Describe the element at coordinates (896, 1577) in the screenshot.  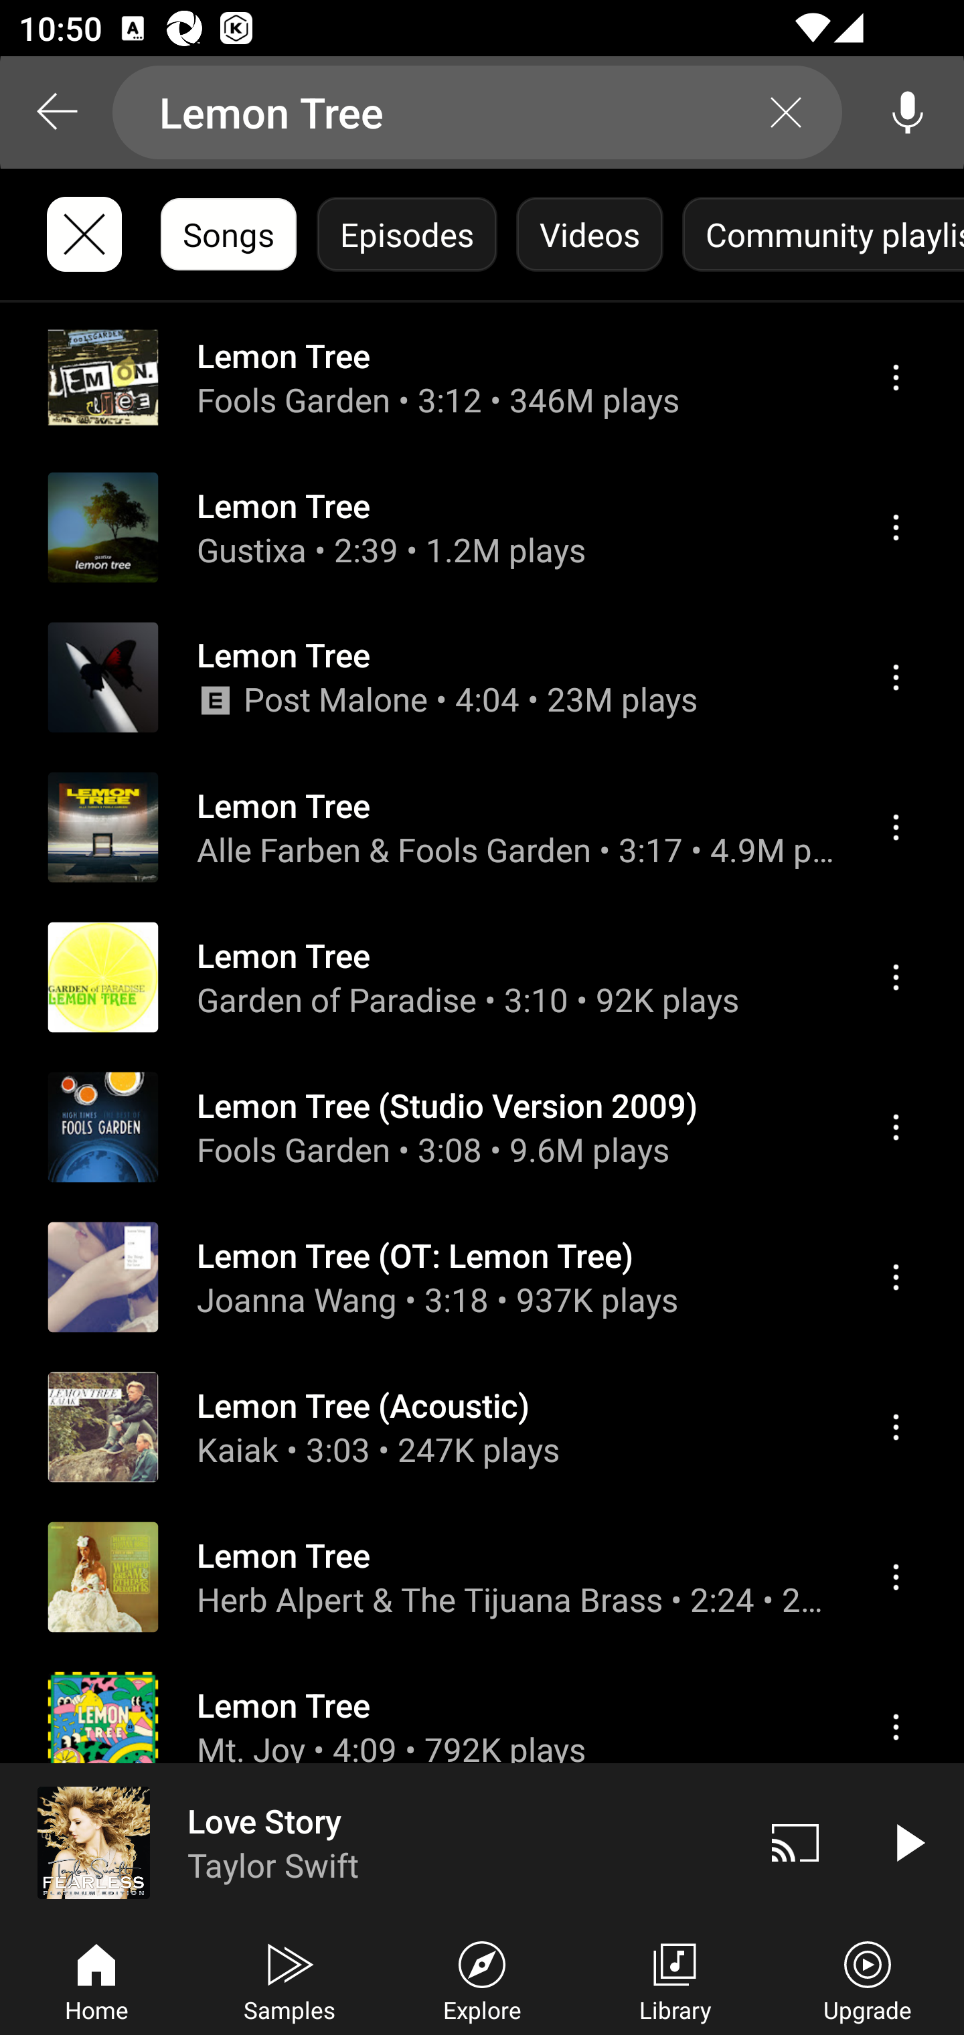
I see `Menu` at that location.